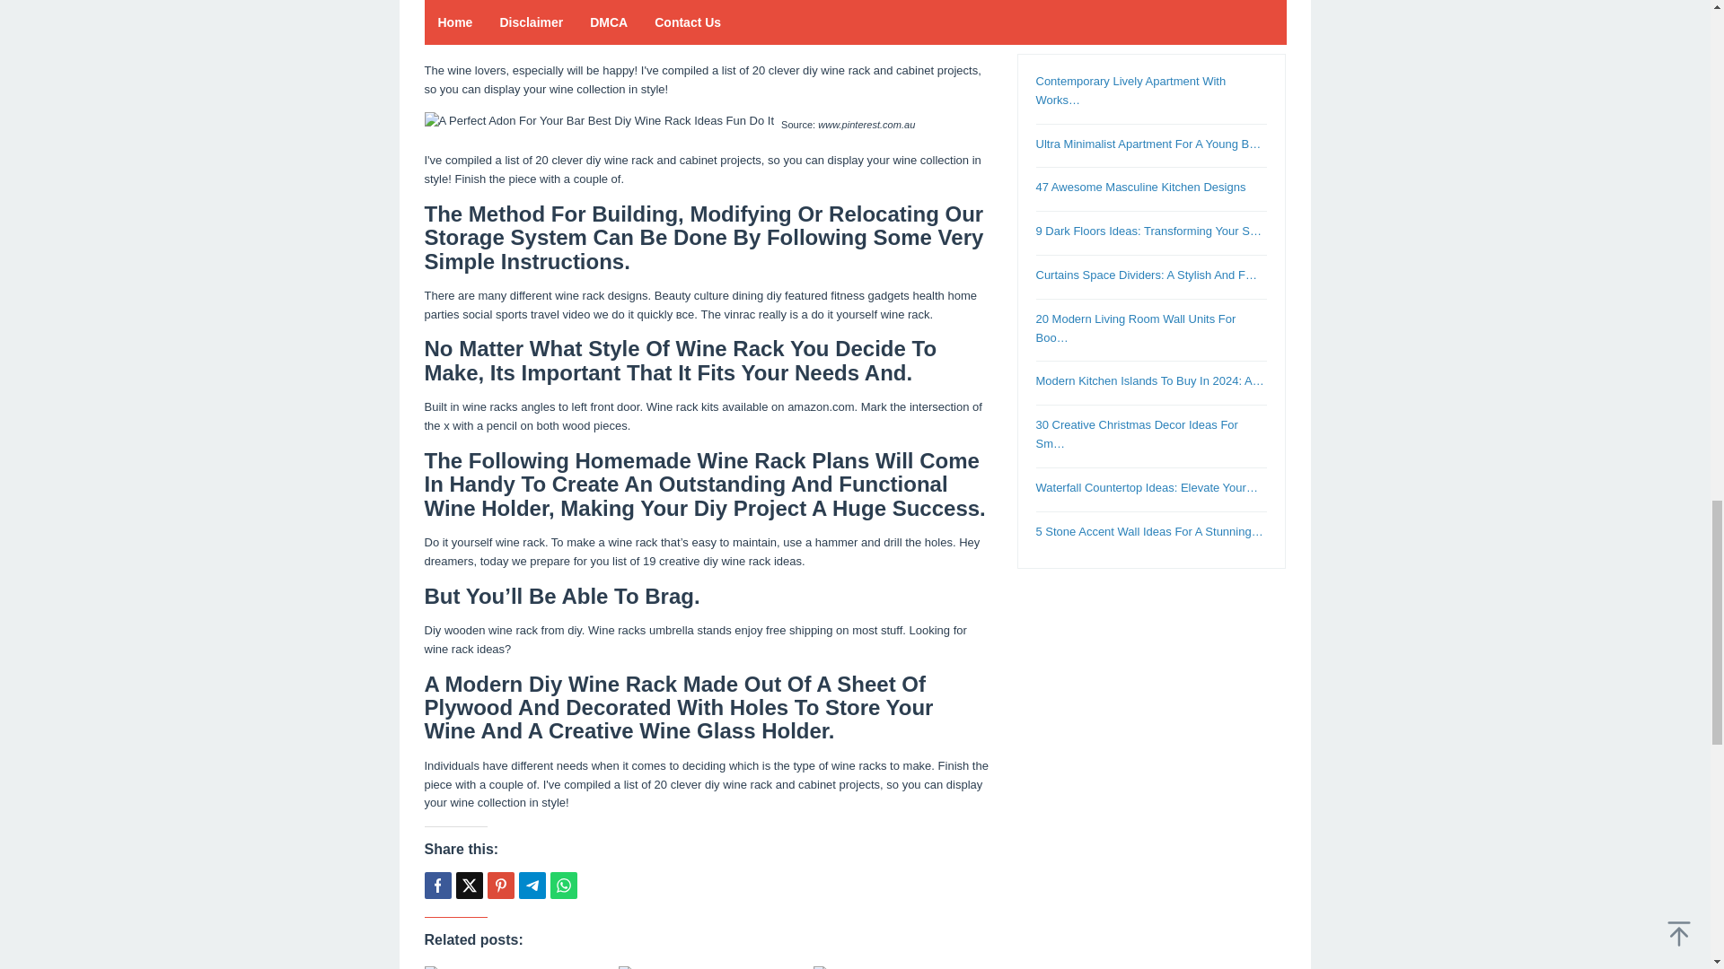 The width and height of the screenshot is (1724, 969). Describe the element at coordinates (707, 967) in the screenshot. I see `Permalink to: 8 Lilac Home Decor Ideas` at that location.